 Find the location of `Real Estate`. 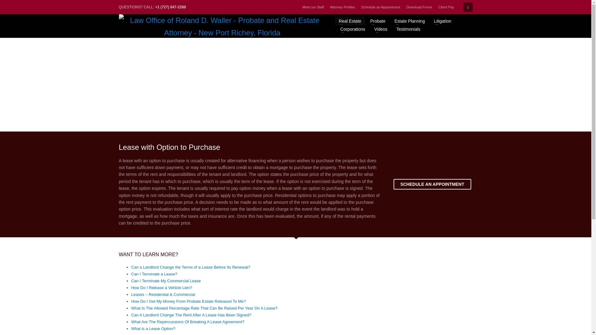

Real Estate is located at coordinates (350, 20).